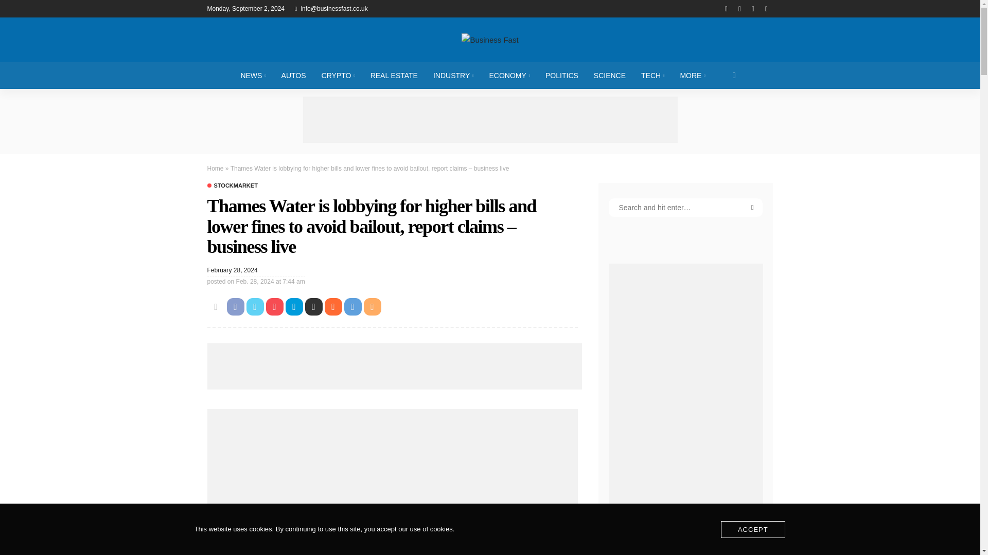 This screenshot has width=988, height=555. Describe the element at coordinates (232, 186) in the screenshot. I see `Stockmarket` at that location.